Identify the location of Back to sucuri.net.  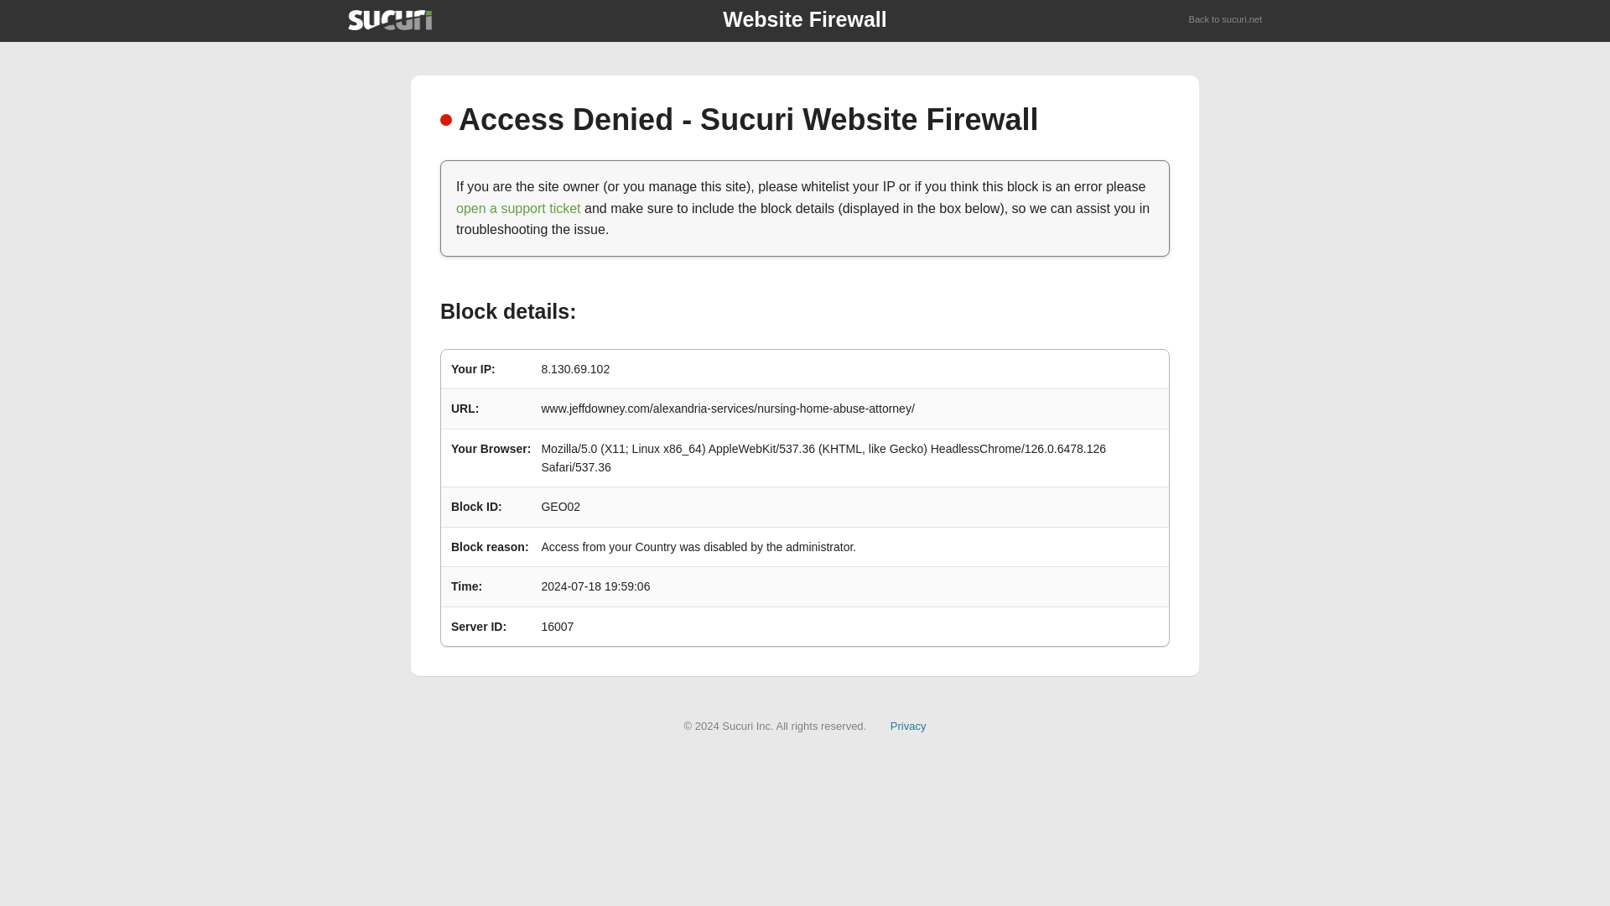
(1226, 20).